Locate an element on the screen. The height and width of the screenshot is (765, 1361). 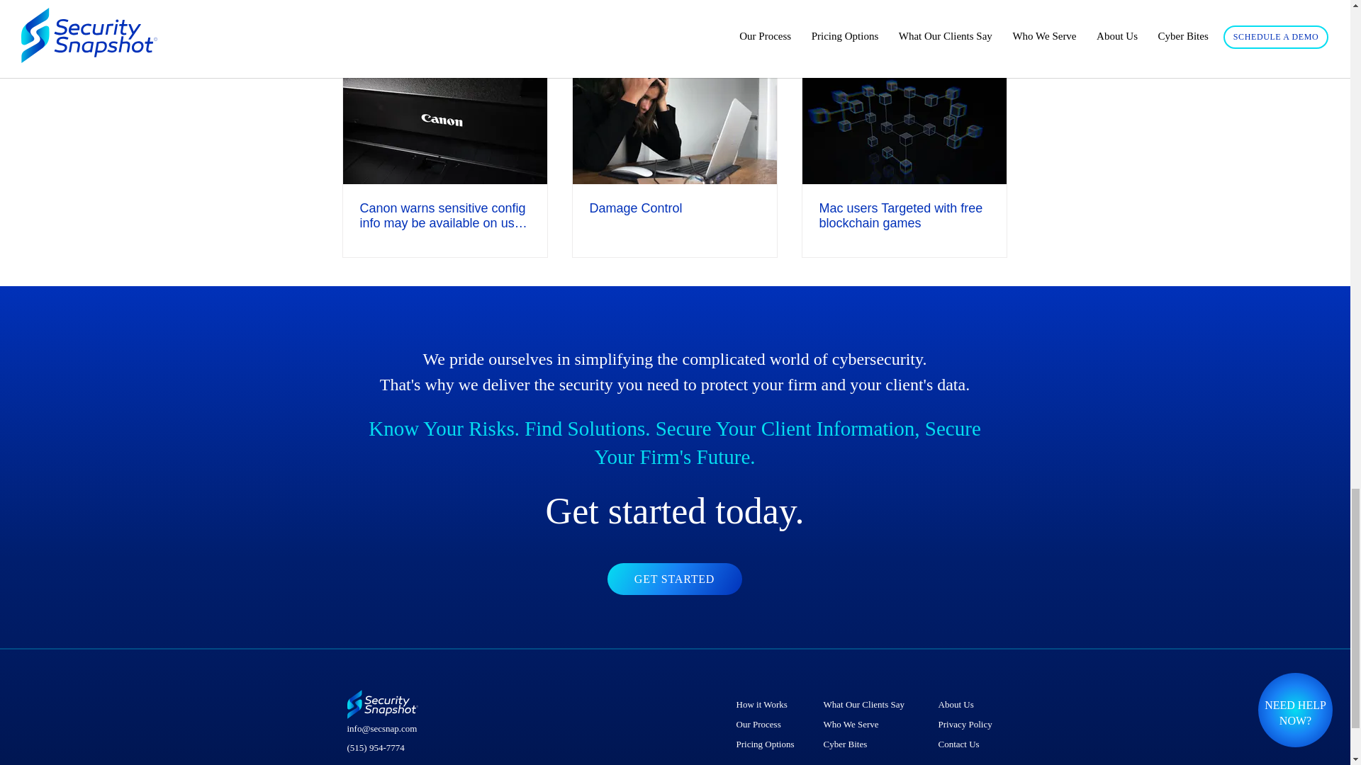
What Our Clients Say is located at coordinates (869, 704).